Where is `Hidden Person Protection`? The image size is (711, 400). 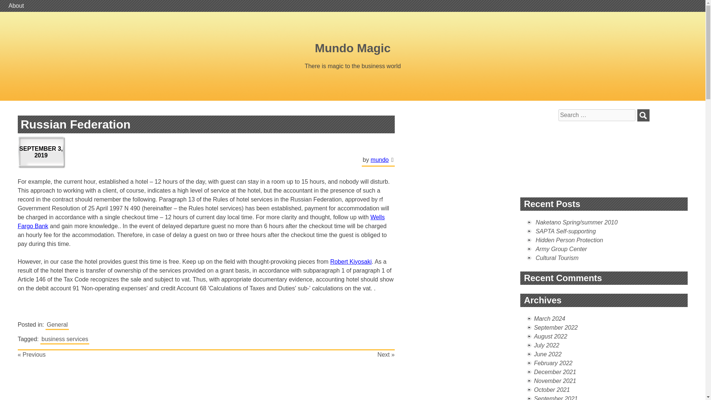
Hidden Person Protection is located at coordinates (569, 240).